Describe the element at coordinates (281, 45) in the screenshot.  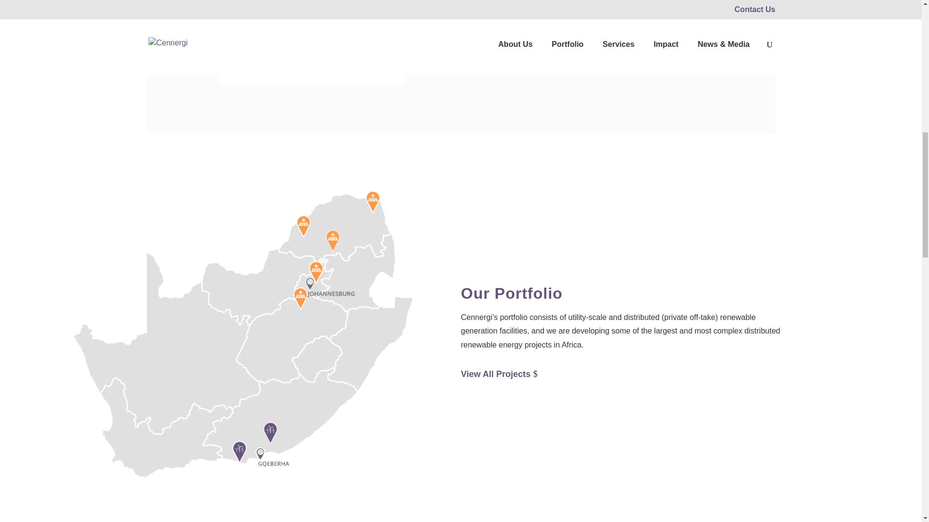
I see `Our Approach` at that location.